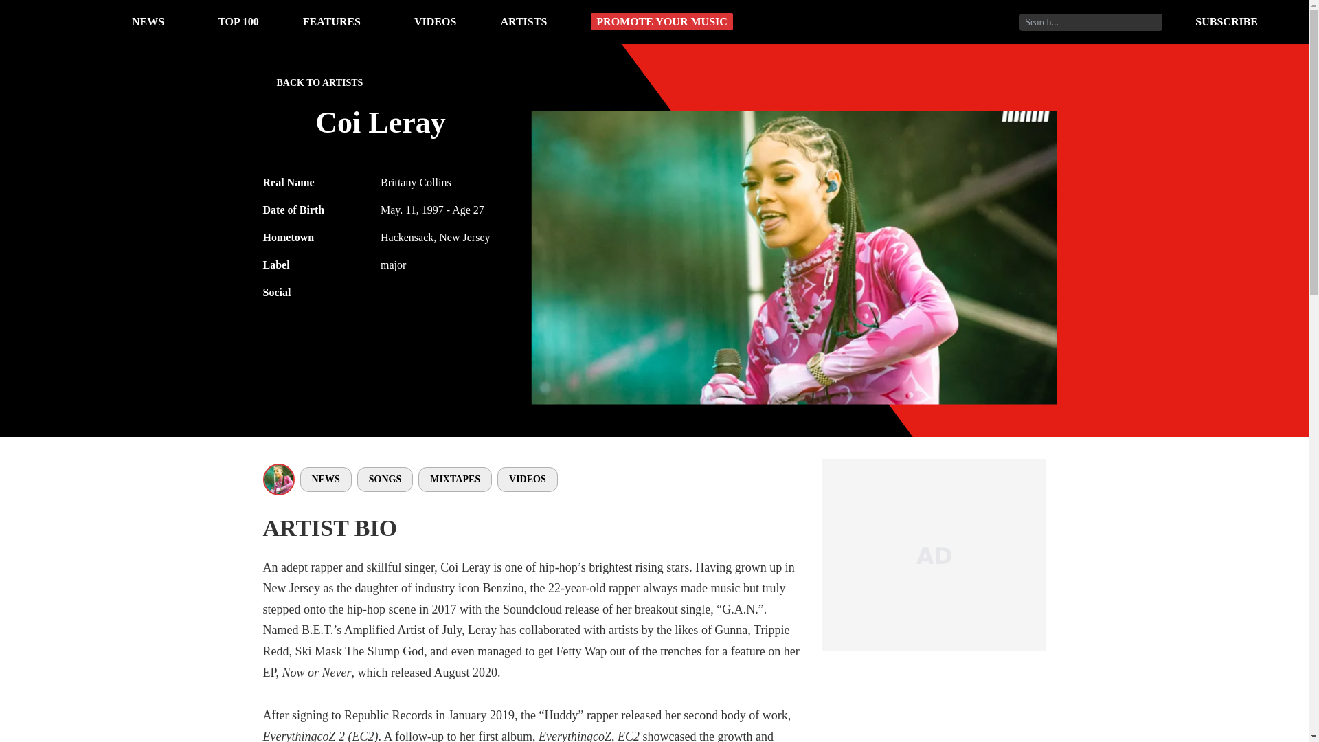  What do you see at coordinates (435, 21) in the screenshot?
I see `VIDEOS` at bounding box center [435, 21].